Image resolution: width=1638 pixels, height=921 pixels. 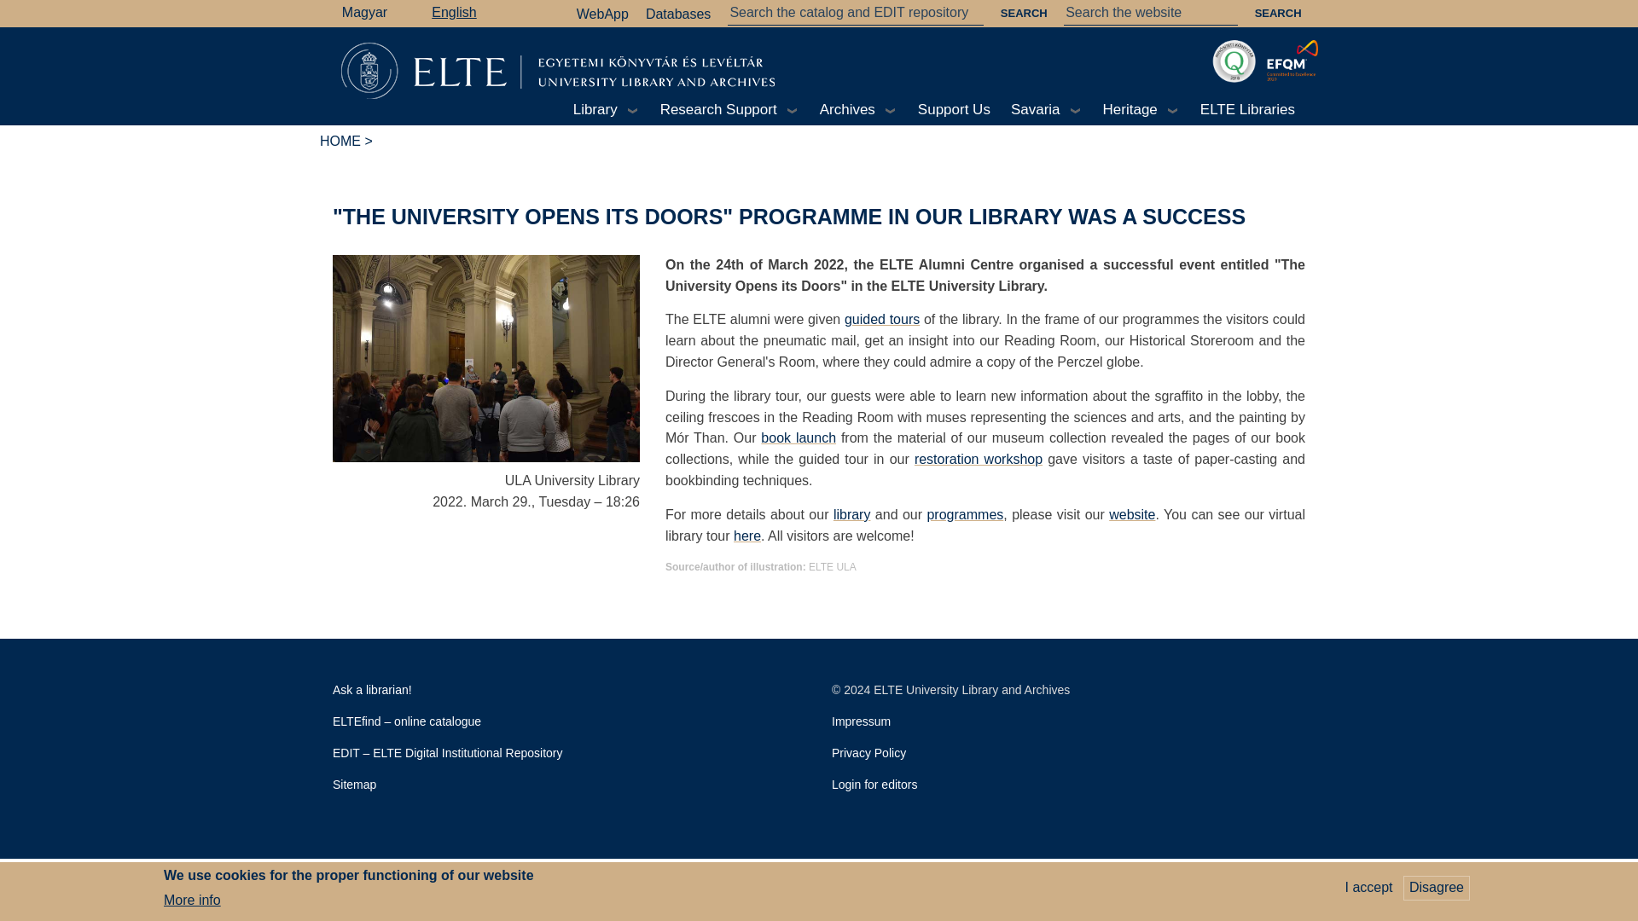 What do you see at coordinates (454, 14) in the screenshot?
I see `English` at bounding box center [454, 14].